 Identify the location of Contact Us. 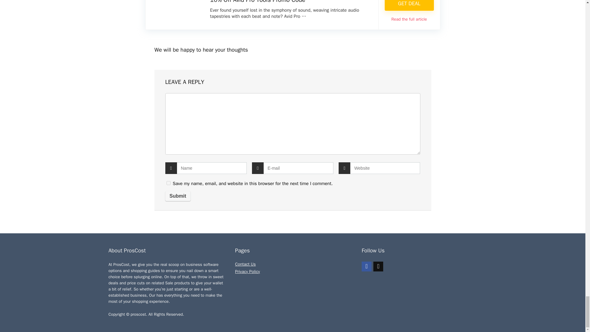
(245, 264).